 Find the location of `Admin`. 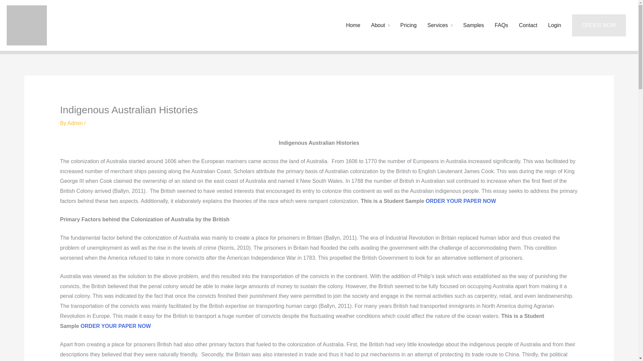

Admin is located at coordinates (76, 123).